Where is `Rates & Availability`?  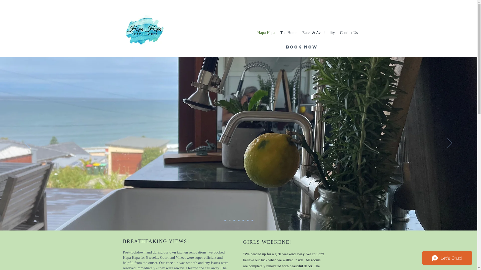 Rates & Availability is located at coordinates (318, 32).